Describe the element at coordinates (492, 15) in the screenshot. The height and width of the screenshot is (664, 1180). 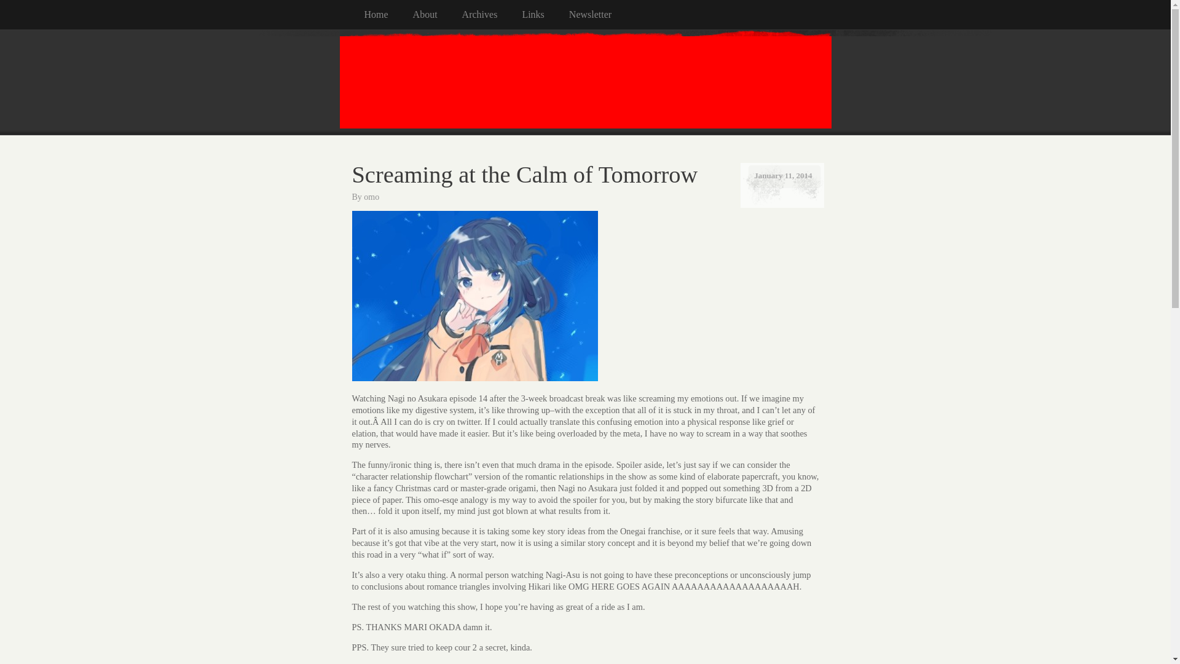
I see `Archives` at that location.